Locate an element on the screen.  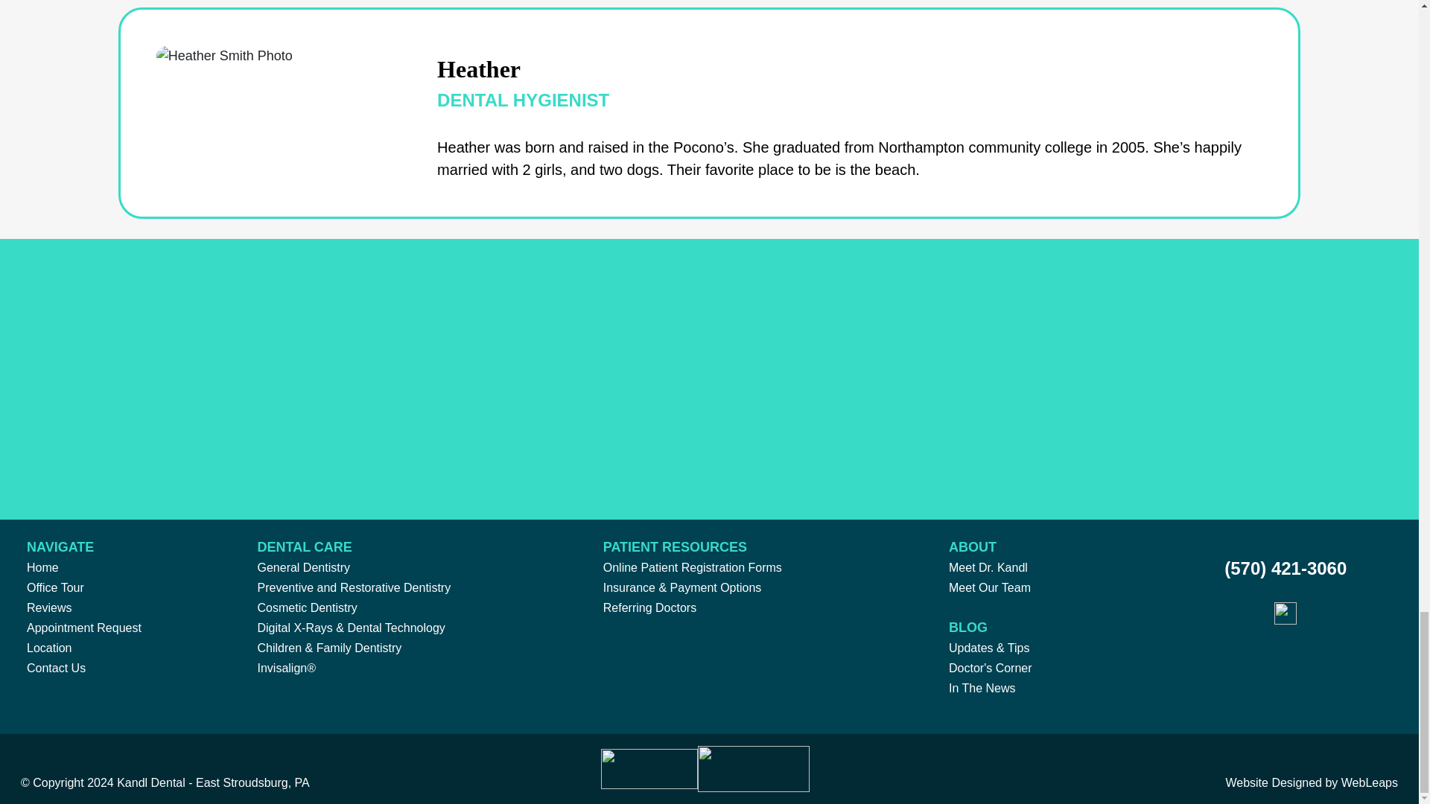
Preventive and Restorative Dentistry is located at coordinates (355, 587).